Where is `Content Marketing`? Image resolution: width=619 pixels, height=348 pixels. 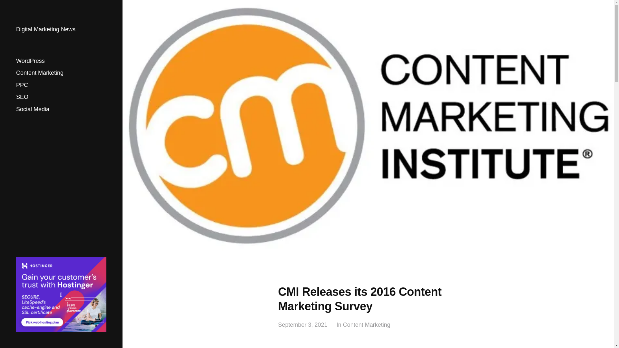
Content Marketing is located at coordinates (40, 73).